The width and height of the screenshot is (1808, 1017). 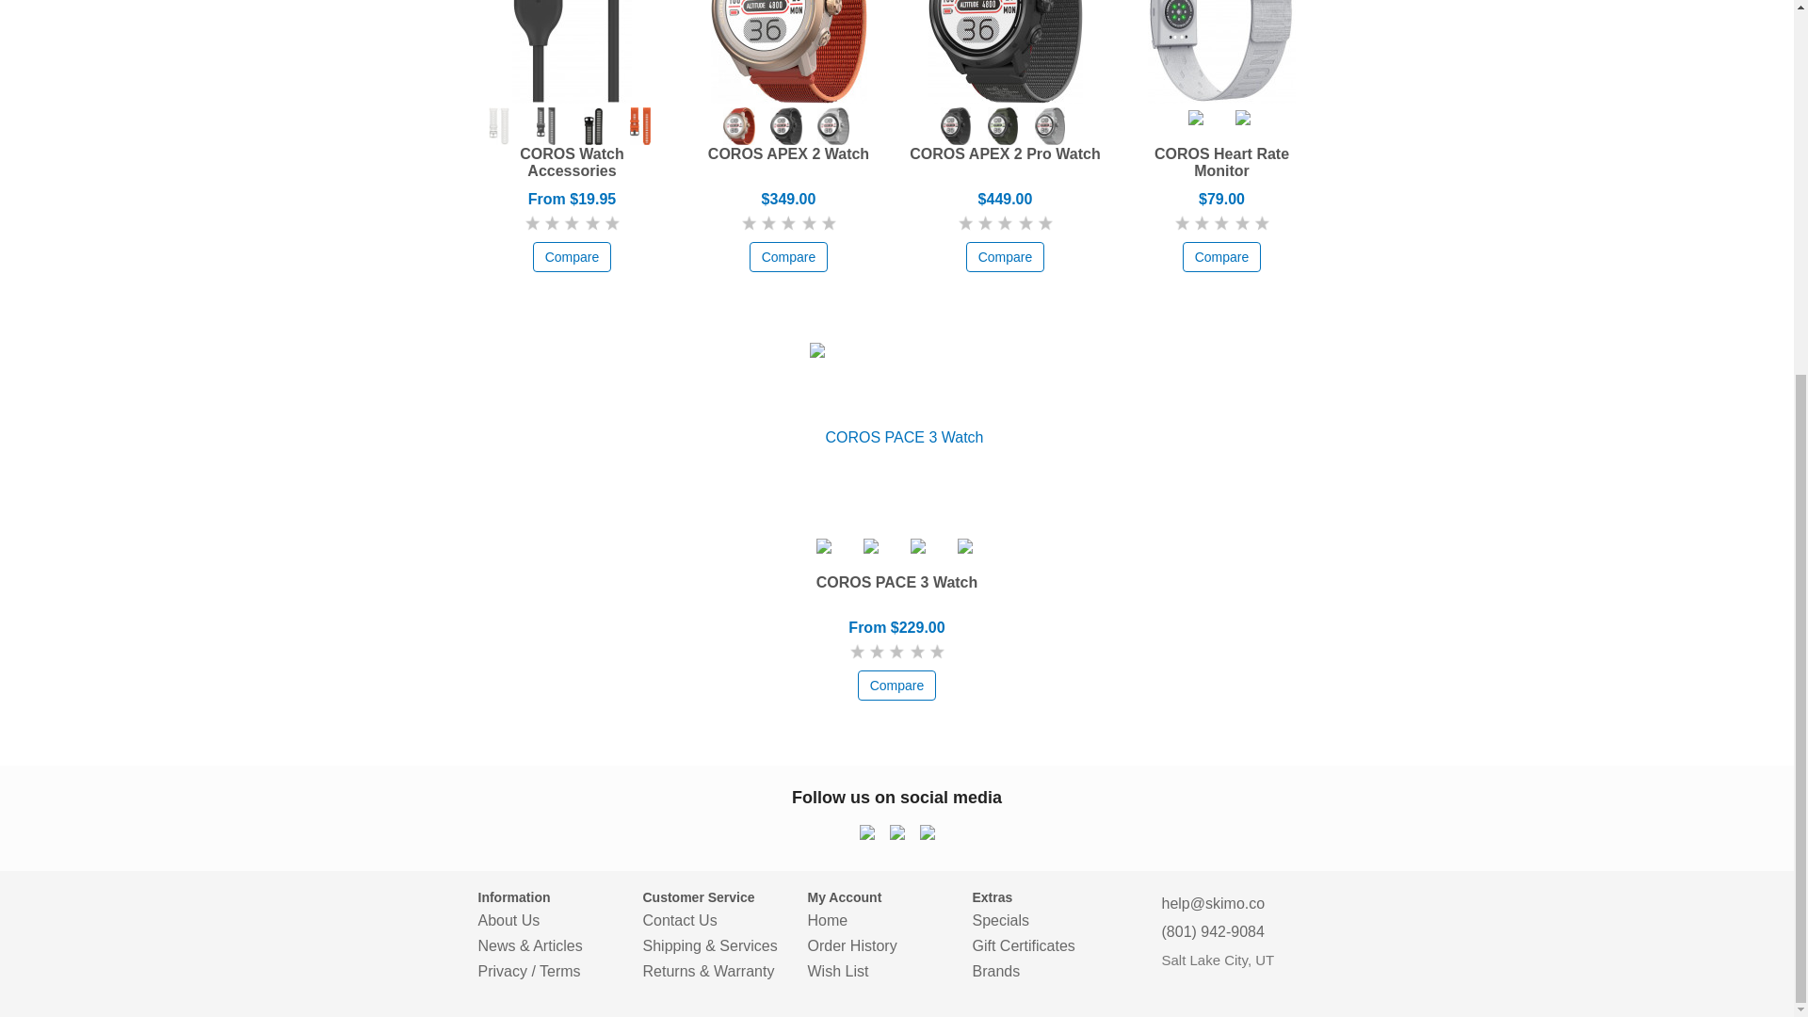 I want to click on COROS Heart Rate Monitor, so click(x=1222, y=52).